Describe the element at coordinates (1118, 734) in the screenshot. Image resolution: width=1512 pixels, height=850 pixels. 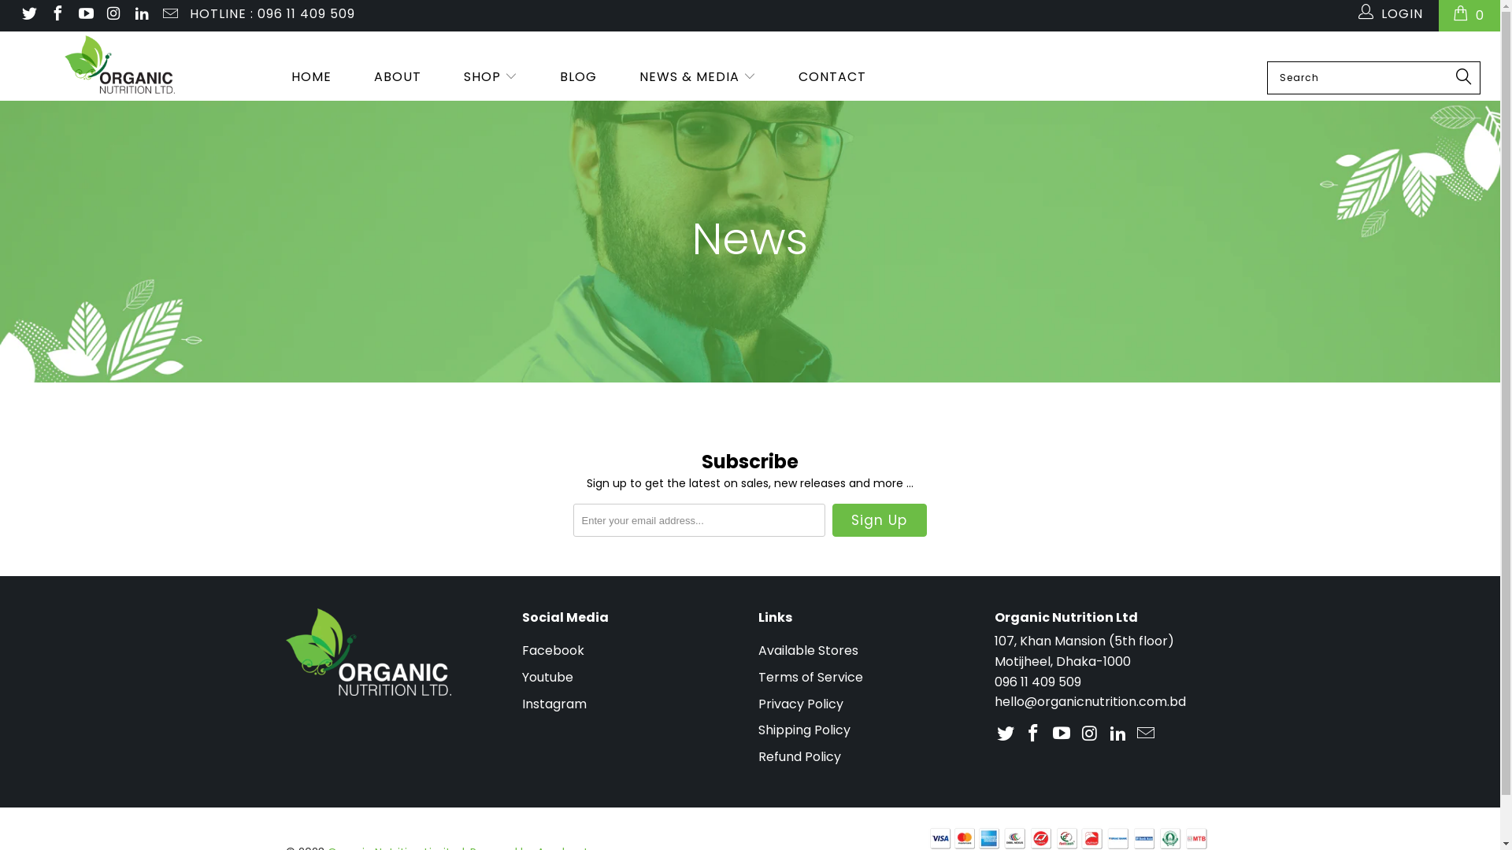
I see `Organic Nutrition Limited on LinkedIn` at that location.